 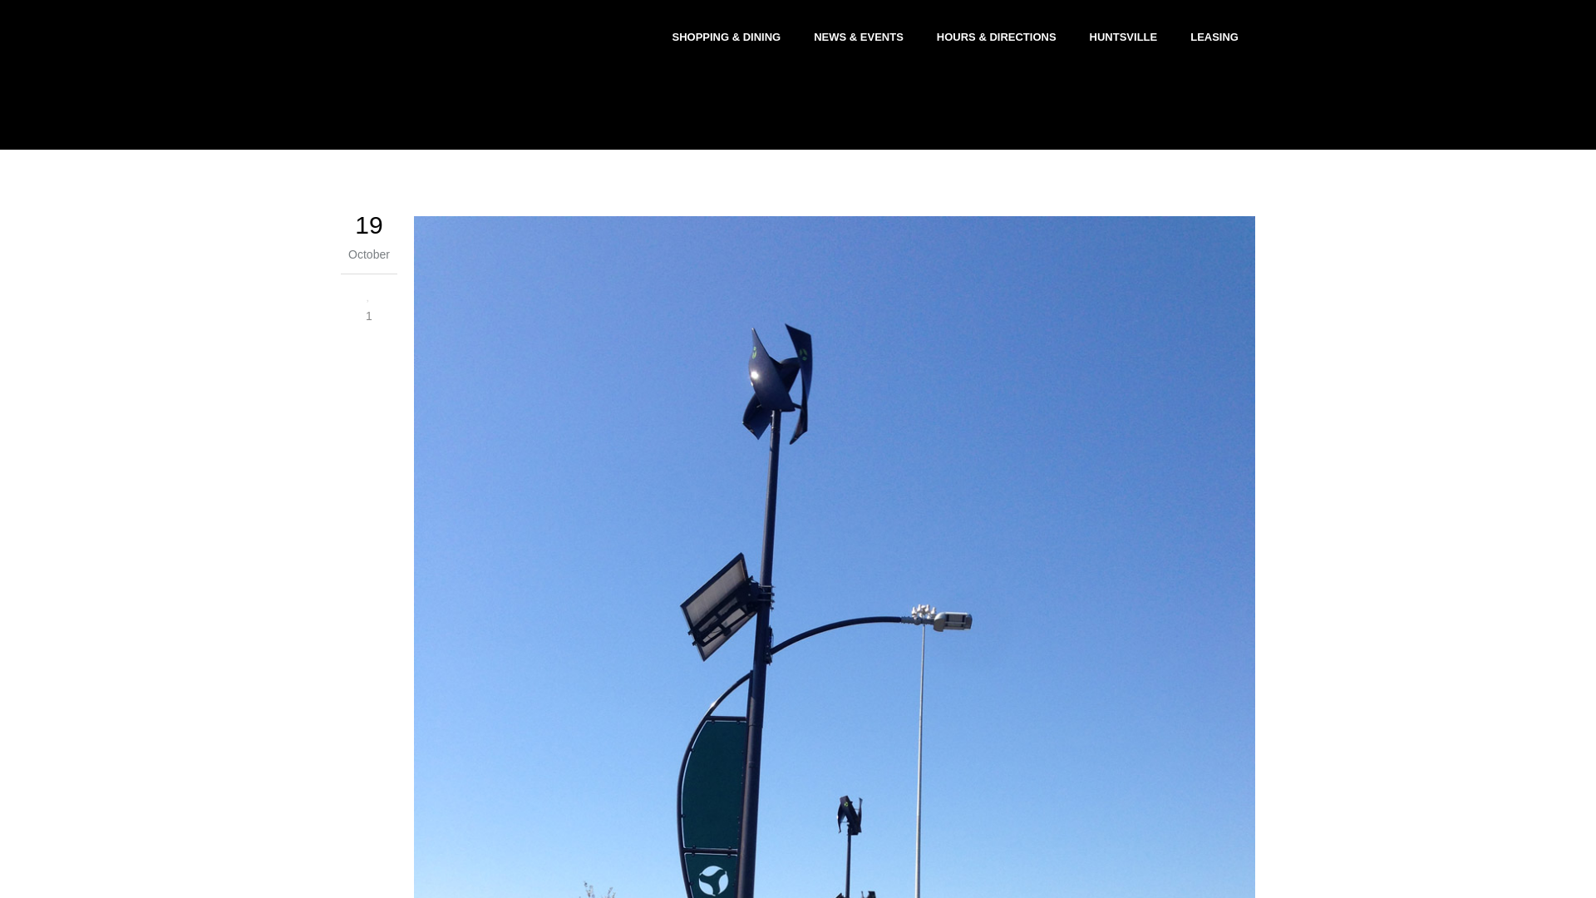 What do you see at coordinates (369, 303) in the screenshot?
I see `1` at bounding box center [369, 303].